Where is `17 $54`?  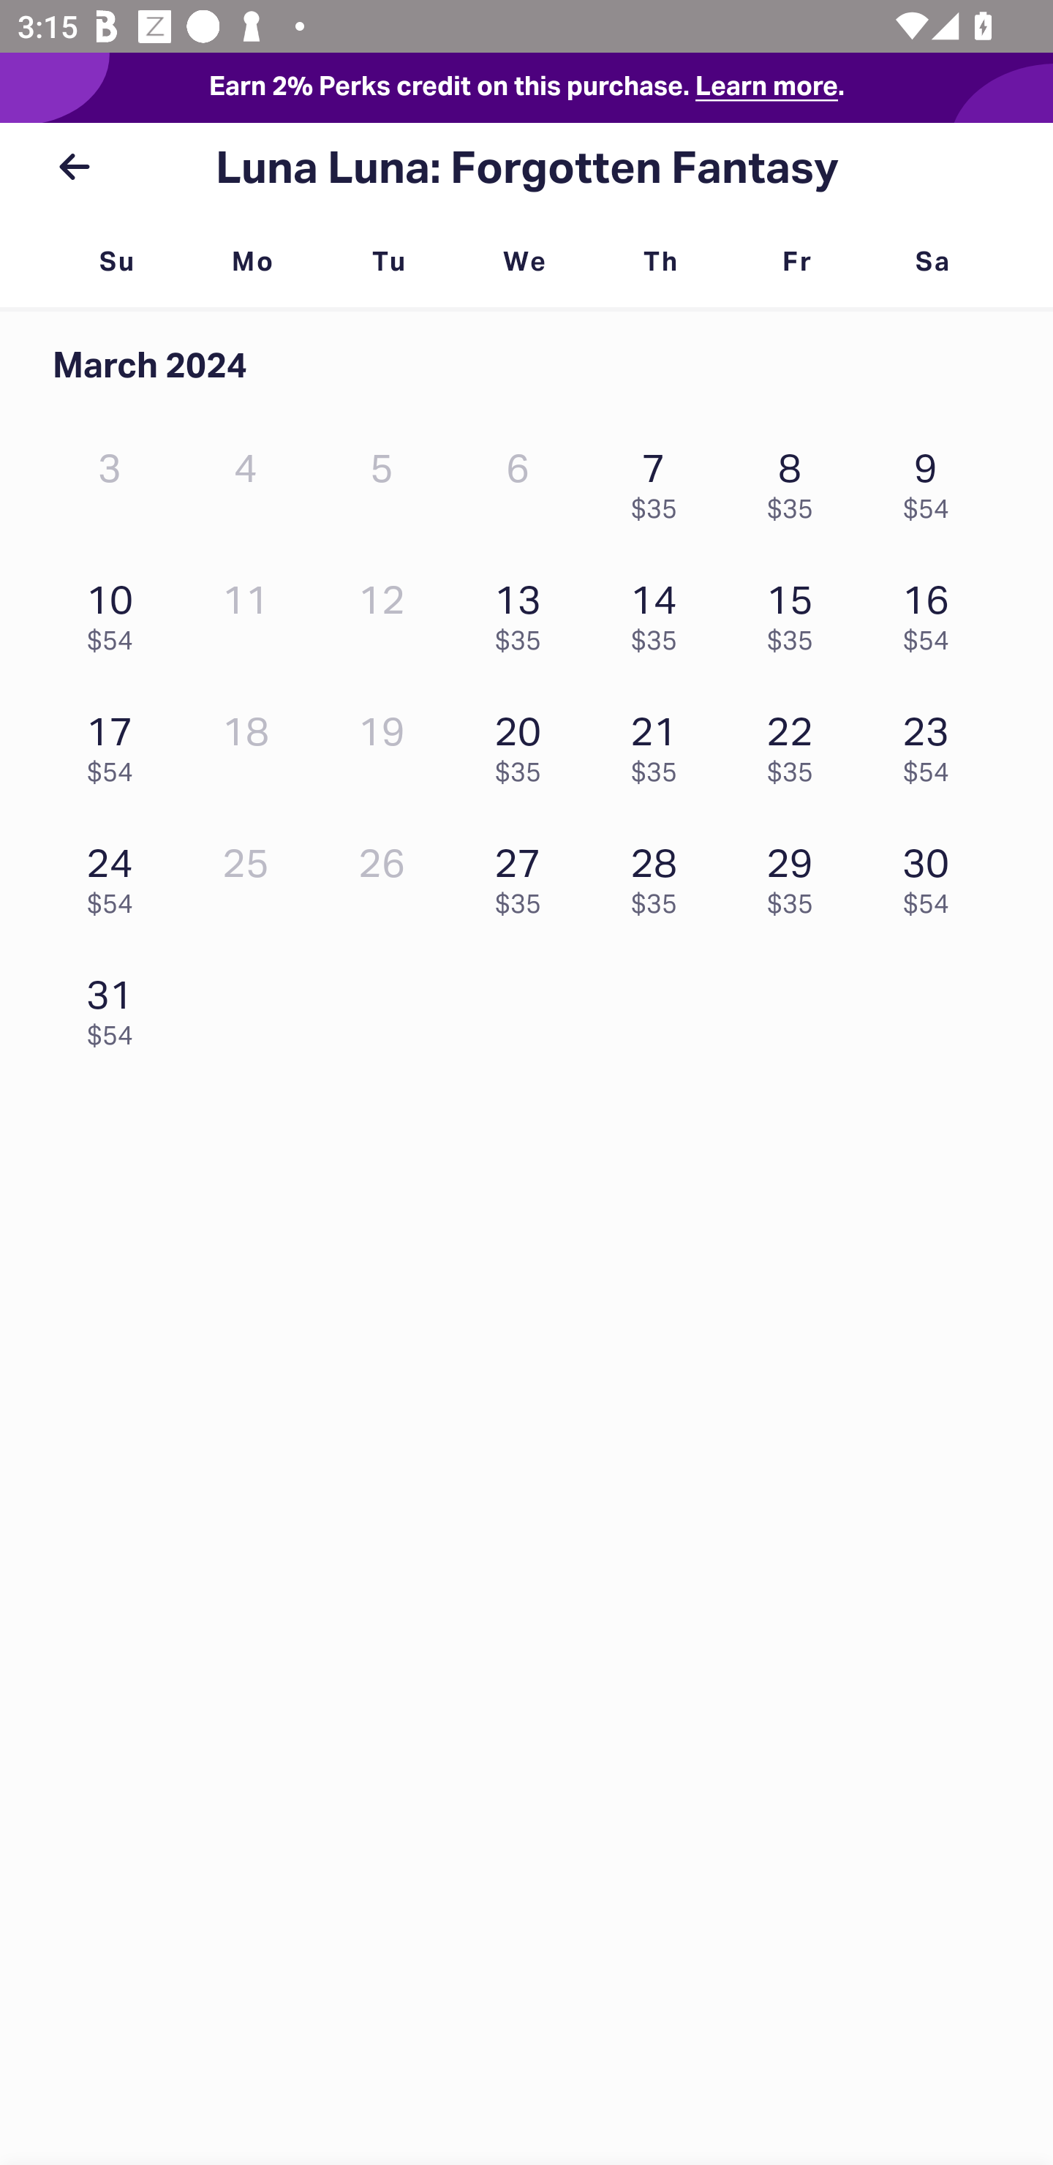
17 $54 is located at coordinates (116, 743).